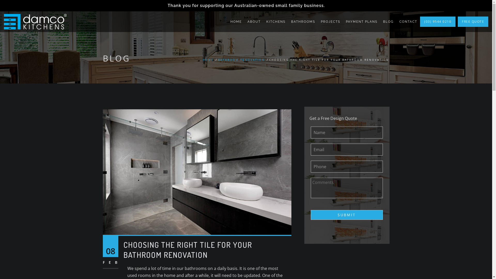  Describe the element at coordinates (389, 22) in the screenshot. I see `BLOG` at that location.